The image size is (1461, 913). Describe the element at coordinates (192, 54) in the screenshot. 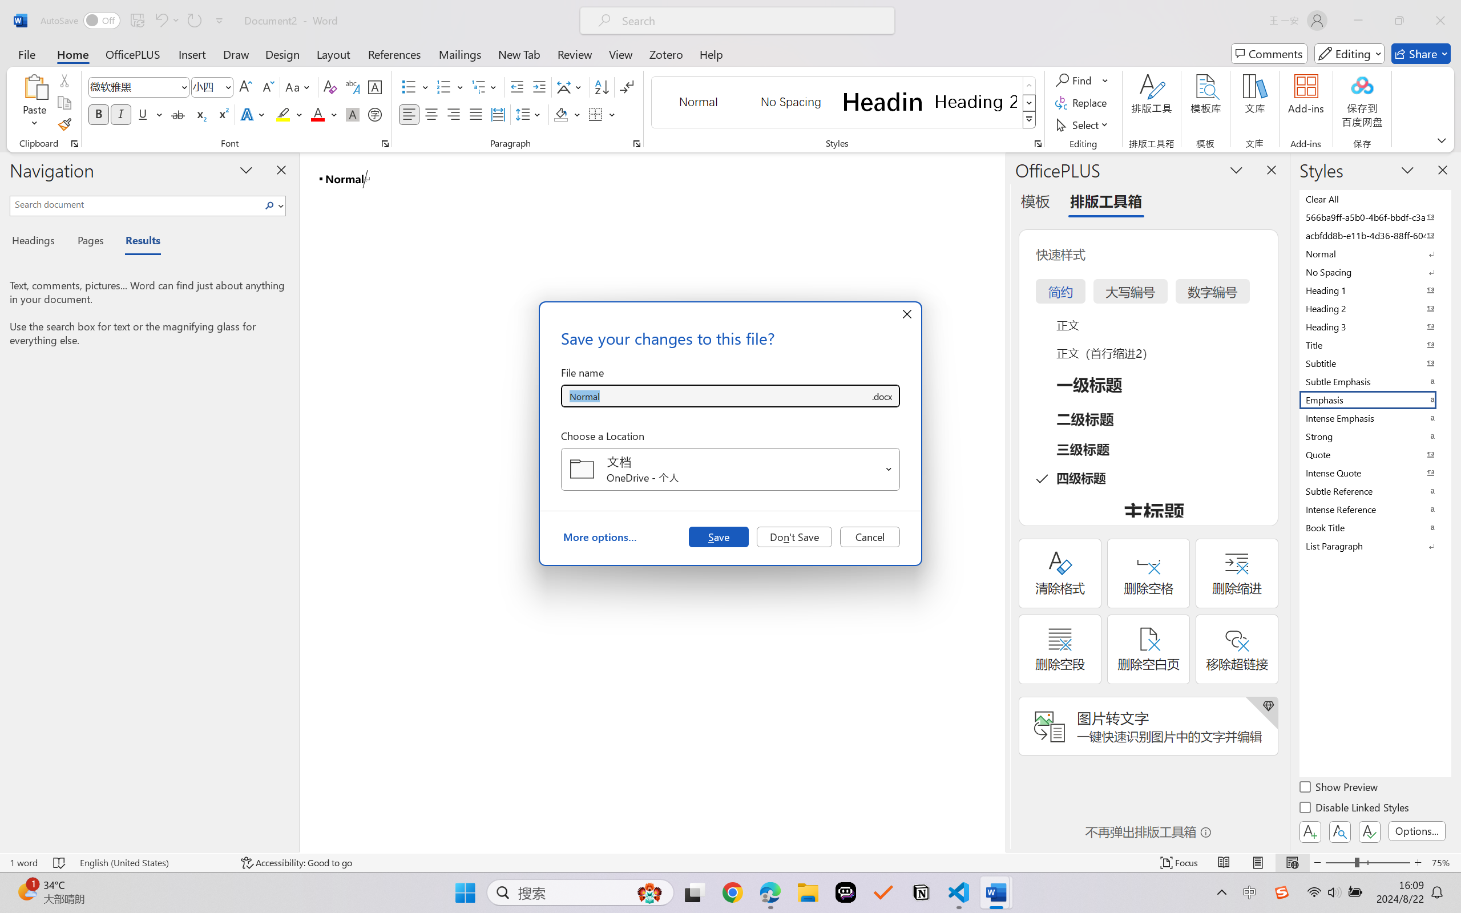

I see `Insert` at that location.